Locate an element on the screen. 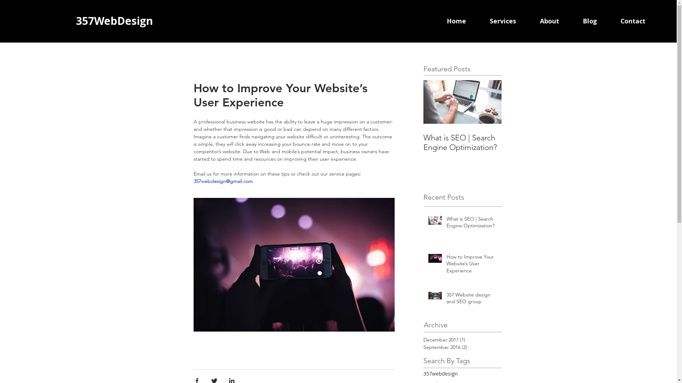 This screenshot has height=383, width=682. 357webdesign is located at coordinates (440, 374).